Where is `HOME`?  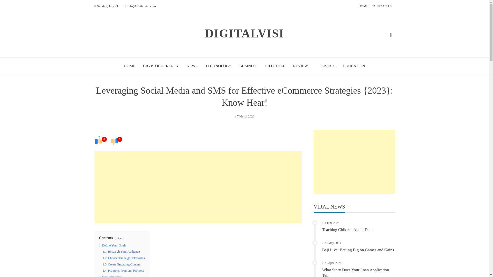
HOME is located at coordinates (363, 6).